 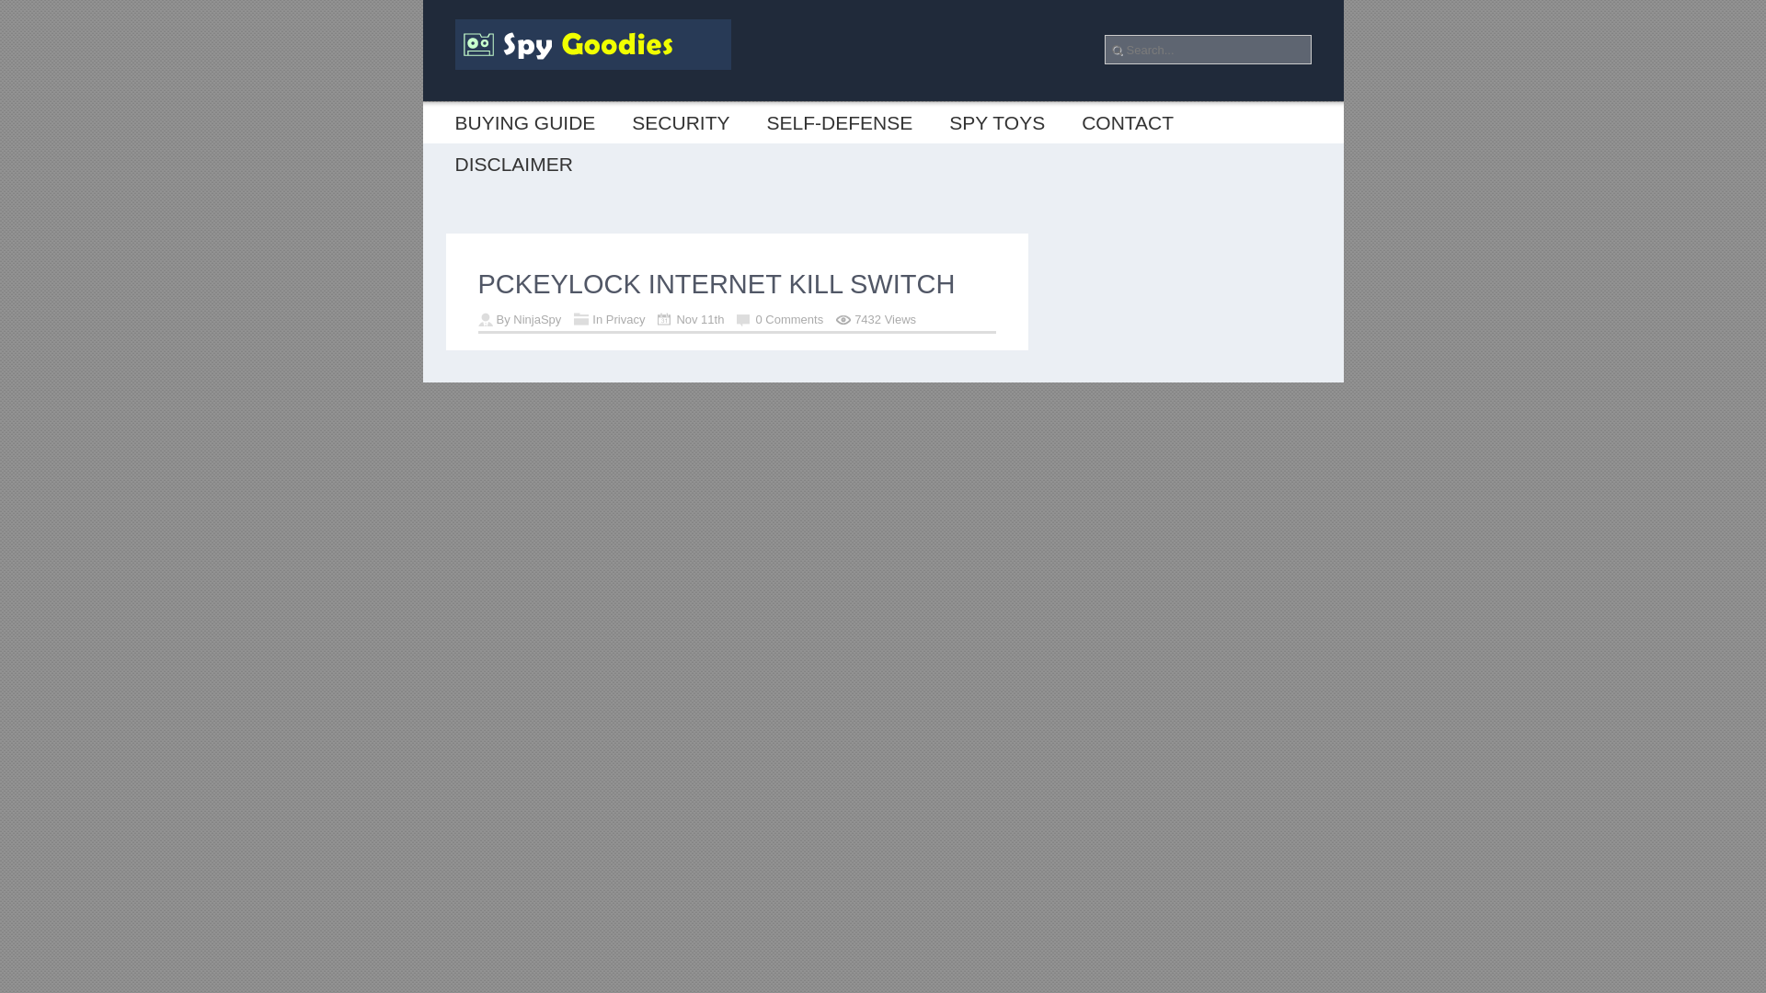 I want to click on BUYING GUIDE, so click(x=524, y=122).